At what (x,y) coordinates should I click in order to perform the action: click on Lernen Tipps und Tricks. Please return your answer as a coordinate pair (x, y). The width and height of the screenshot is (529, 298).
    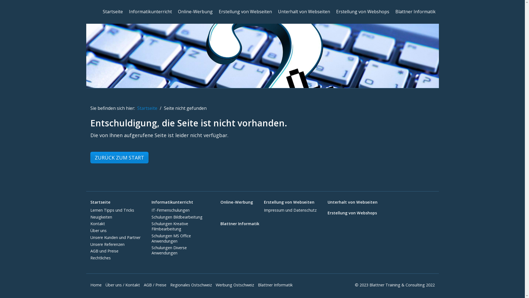
    Looking at the image, I should click on (112, 210).